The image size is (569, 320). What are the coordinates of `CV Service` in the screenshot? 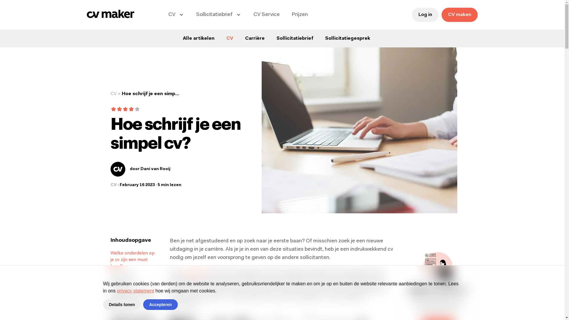 It's located at (267, 15).